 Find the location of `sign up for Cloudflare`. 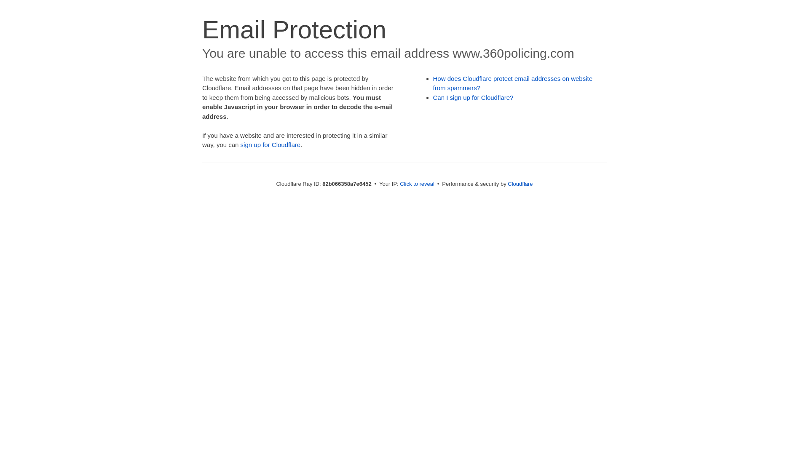

sign up for Cloudflare is located at coordinates (271, 145).